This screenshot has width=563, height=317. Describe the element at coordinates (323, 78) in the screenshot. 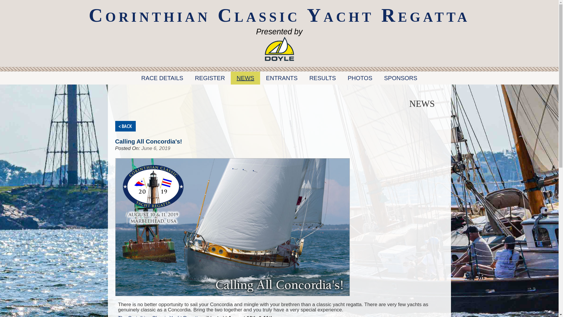

I see `RESULTS` at that location.